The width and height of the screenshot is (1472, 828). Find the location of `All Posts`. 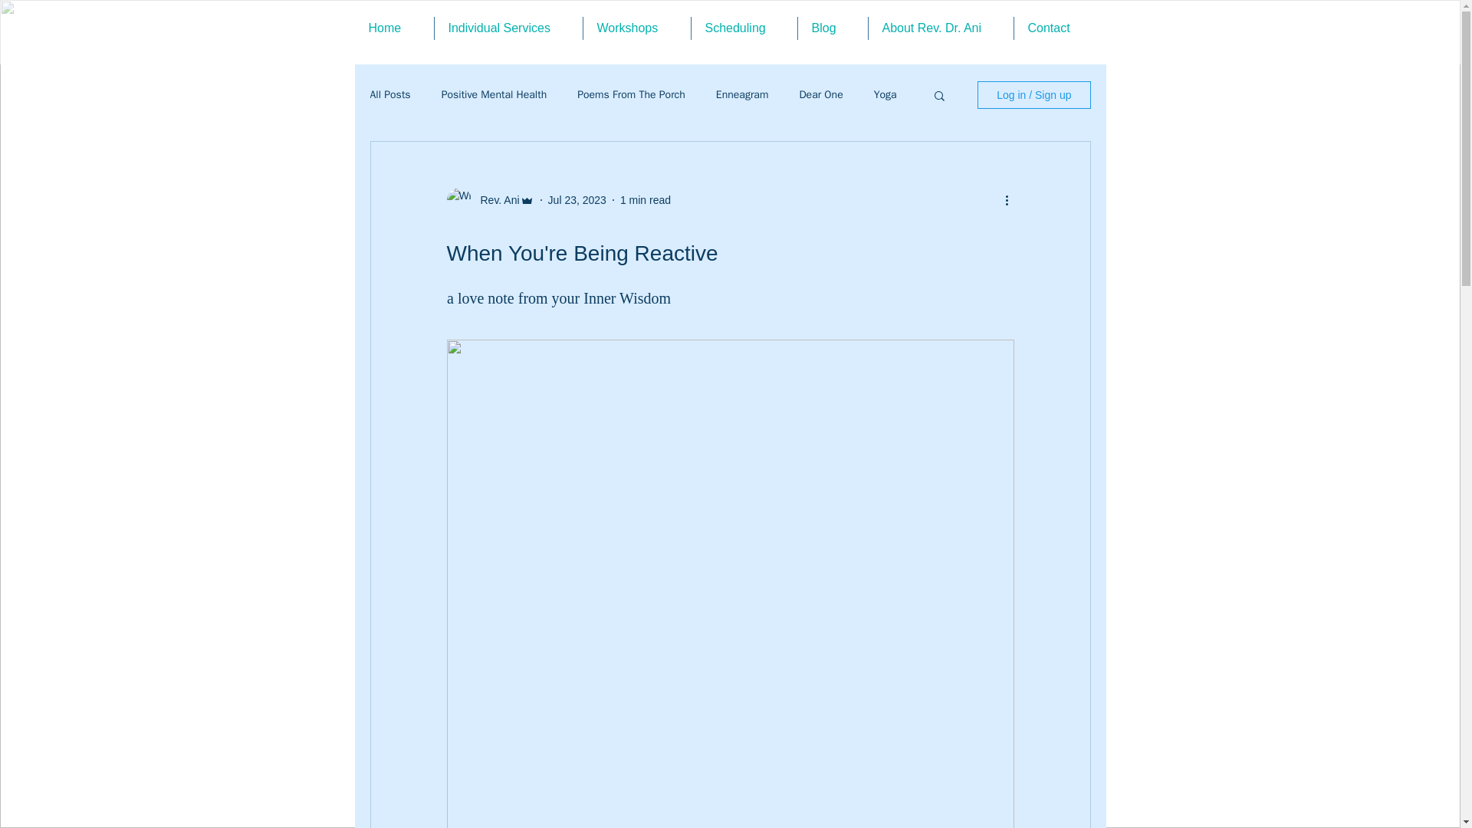

All Posts is located at coordinates (389, 94).